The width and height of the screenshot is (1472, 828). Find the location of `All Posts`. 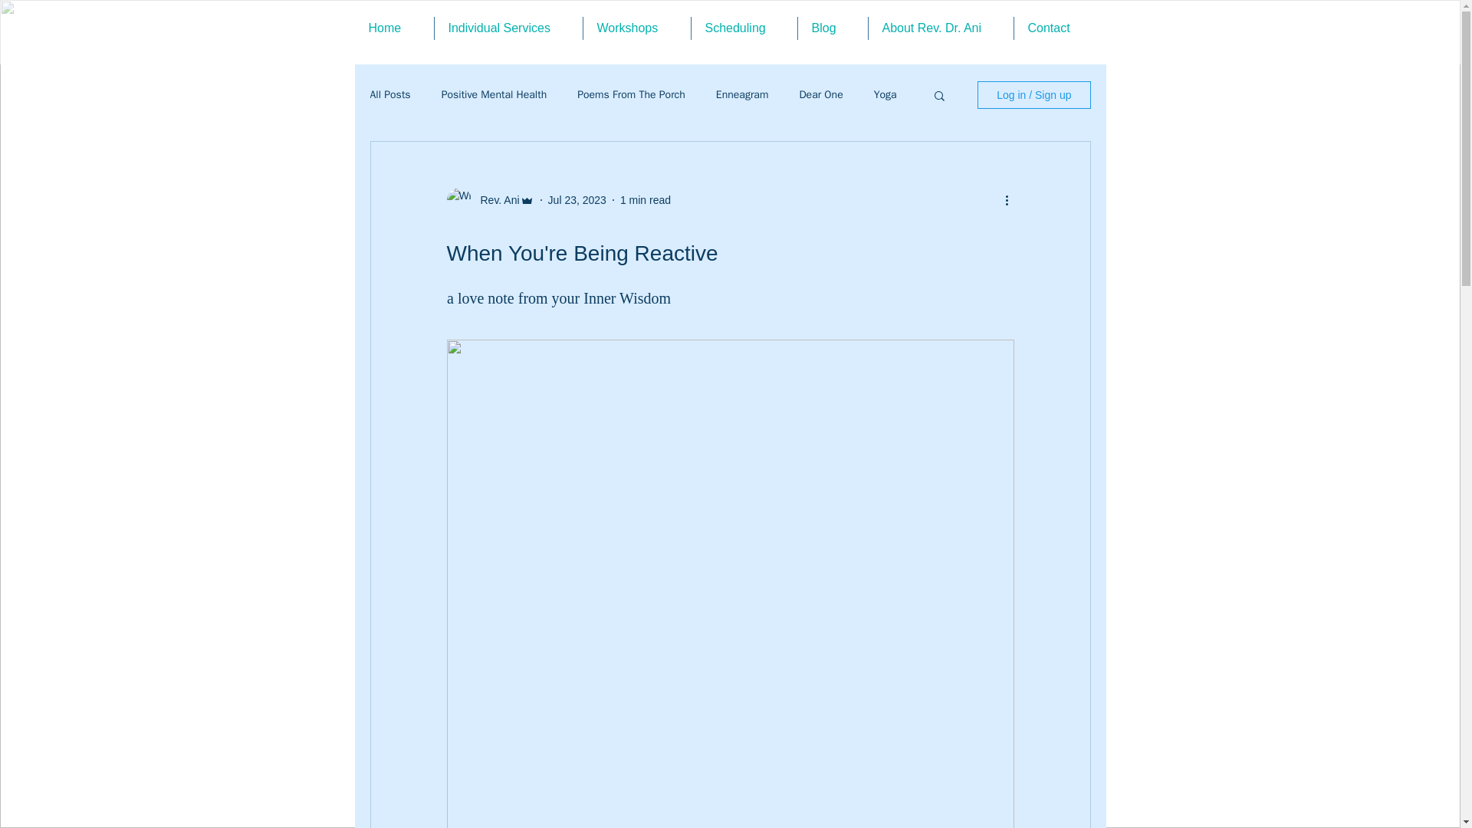

All Posts is located at coordinates (389, 94).